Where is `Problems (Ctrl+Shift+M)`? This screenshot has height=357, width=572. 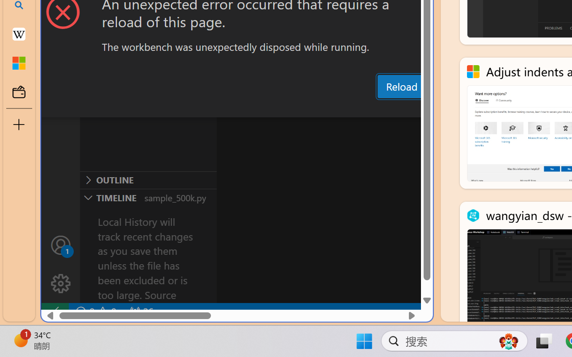
Problems (Ctrl+Shift+M) is located at coordinates (254, 108).